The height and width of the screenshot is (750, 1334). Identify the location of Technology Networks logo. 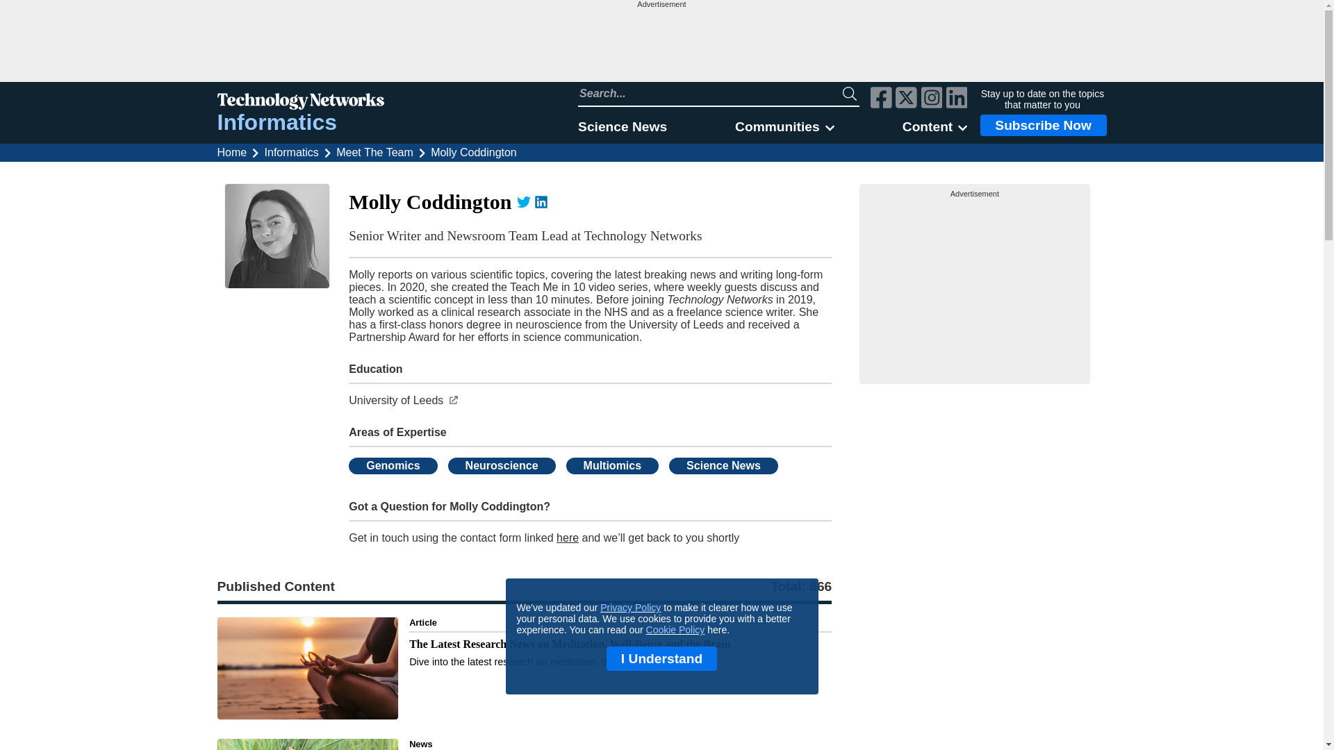
(300, 103).